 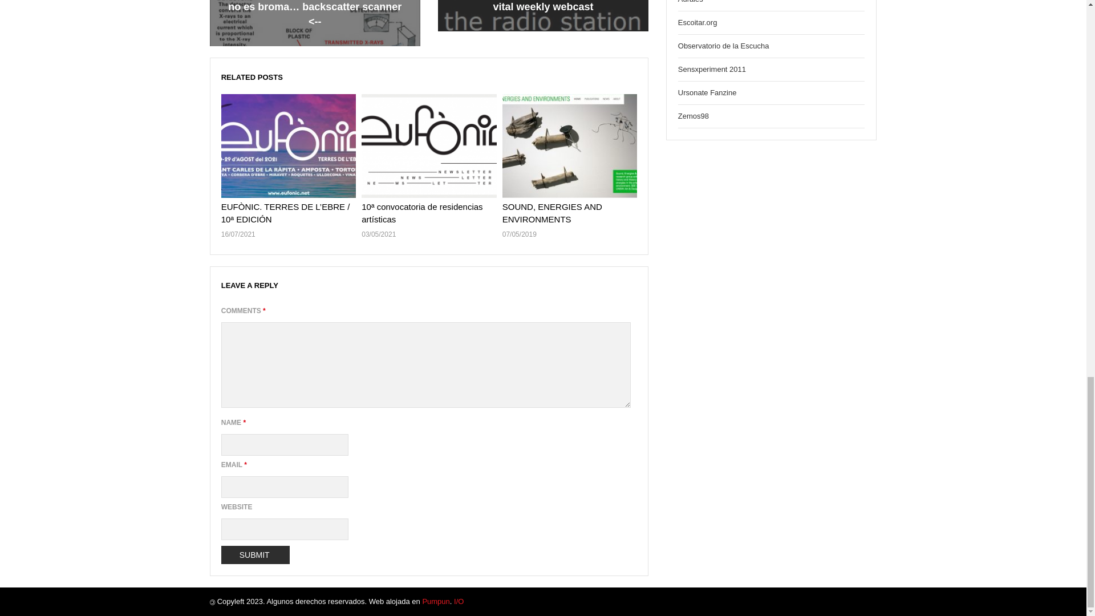 I want to click on vital weekly webcast, so click(x=543, y=7).